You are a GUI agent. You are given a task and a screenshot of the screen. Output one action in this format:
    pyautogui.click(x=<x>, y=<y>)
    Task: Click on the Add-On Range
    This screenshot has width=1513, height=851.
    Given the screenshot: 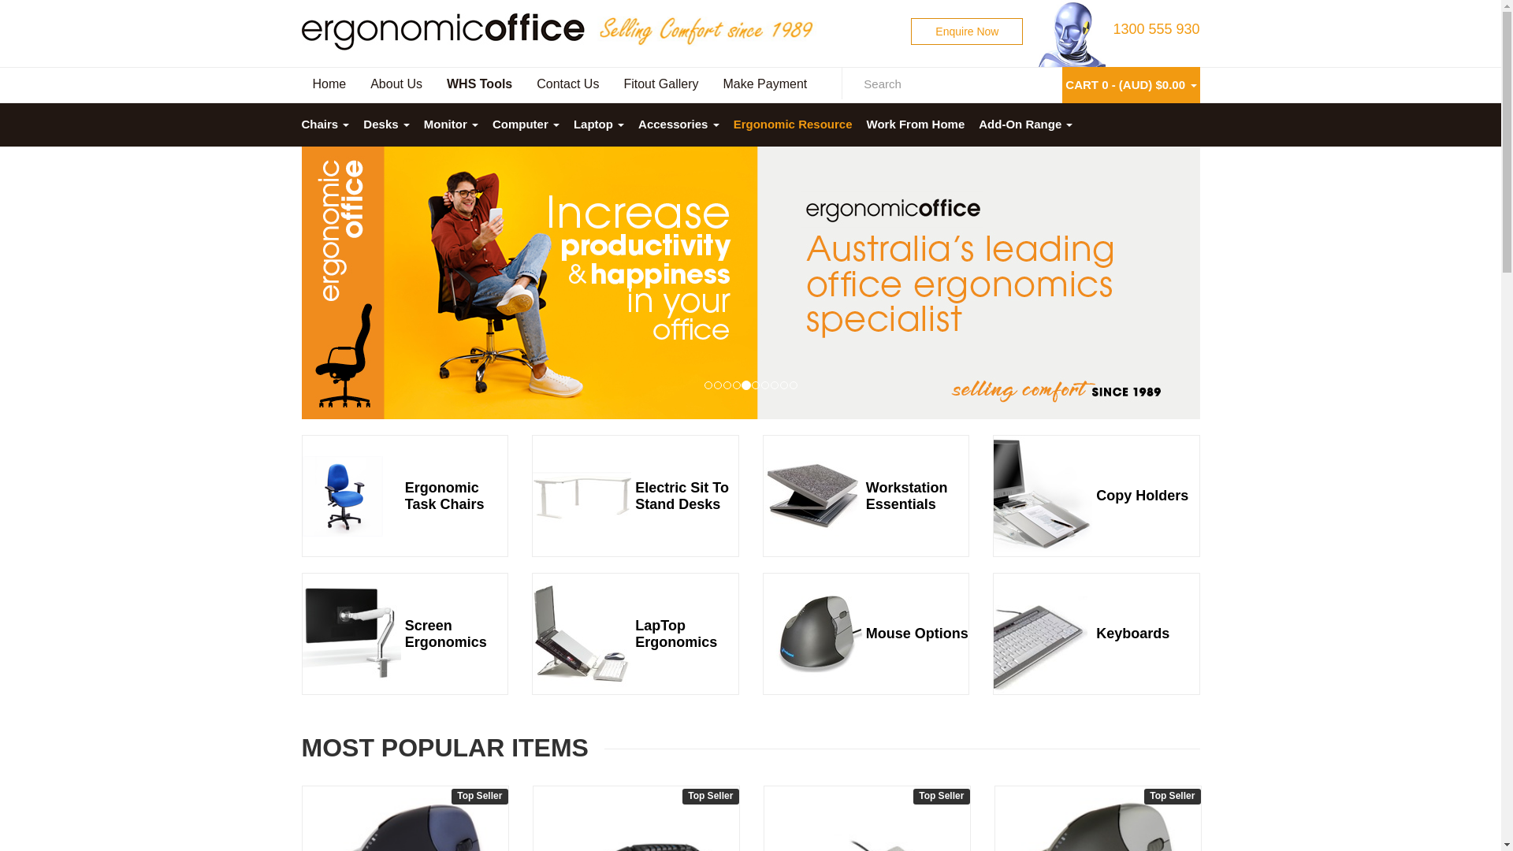 What is the action you would take?
    pyautogui.click(x=1026, y=124)
    